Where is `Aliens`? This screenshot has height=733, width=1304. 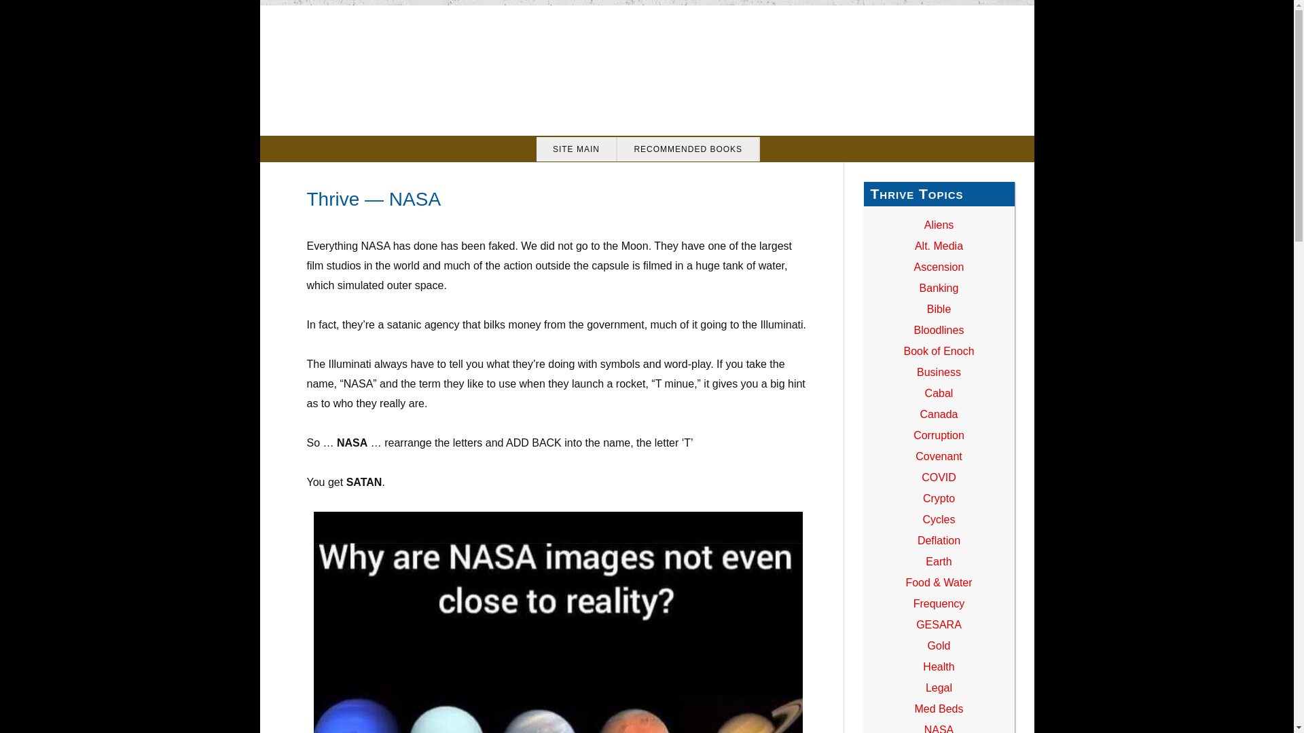 Aliens is located at coordinates (939, 225).